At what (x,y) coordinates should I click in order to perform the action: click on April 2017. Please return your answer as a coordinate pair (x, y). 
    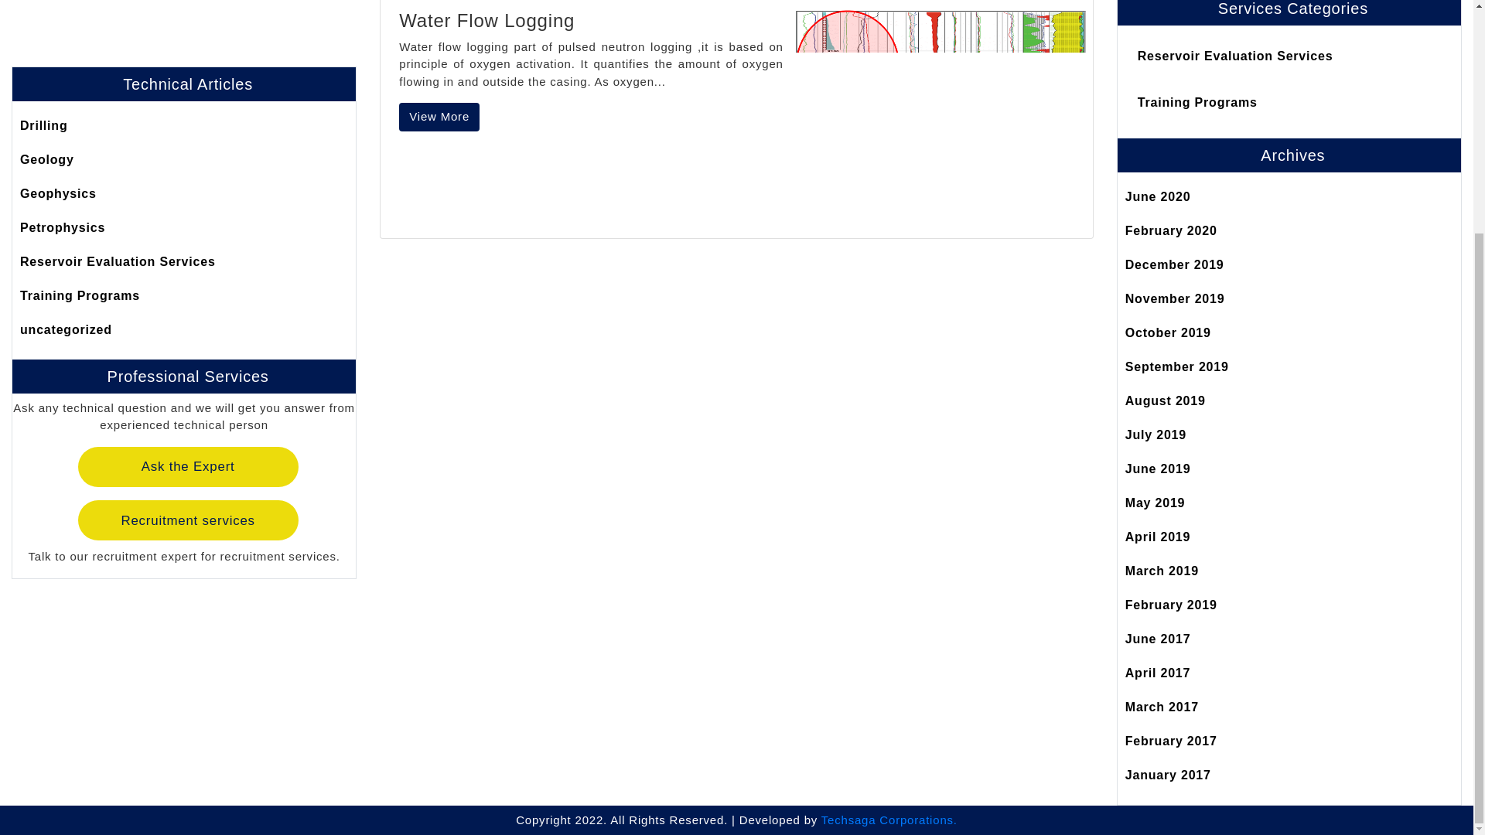
    Looking at the image, I should click on (1289, 673).